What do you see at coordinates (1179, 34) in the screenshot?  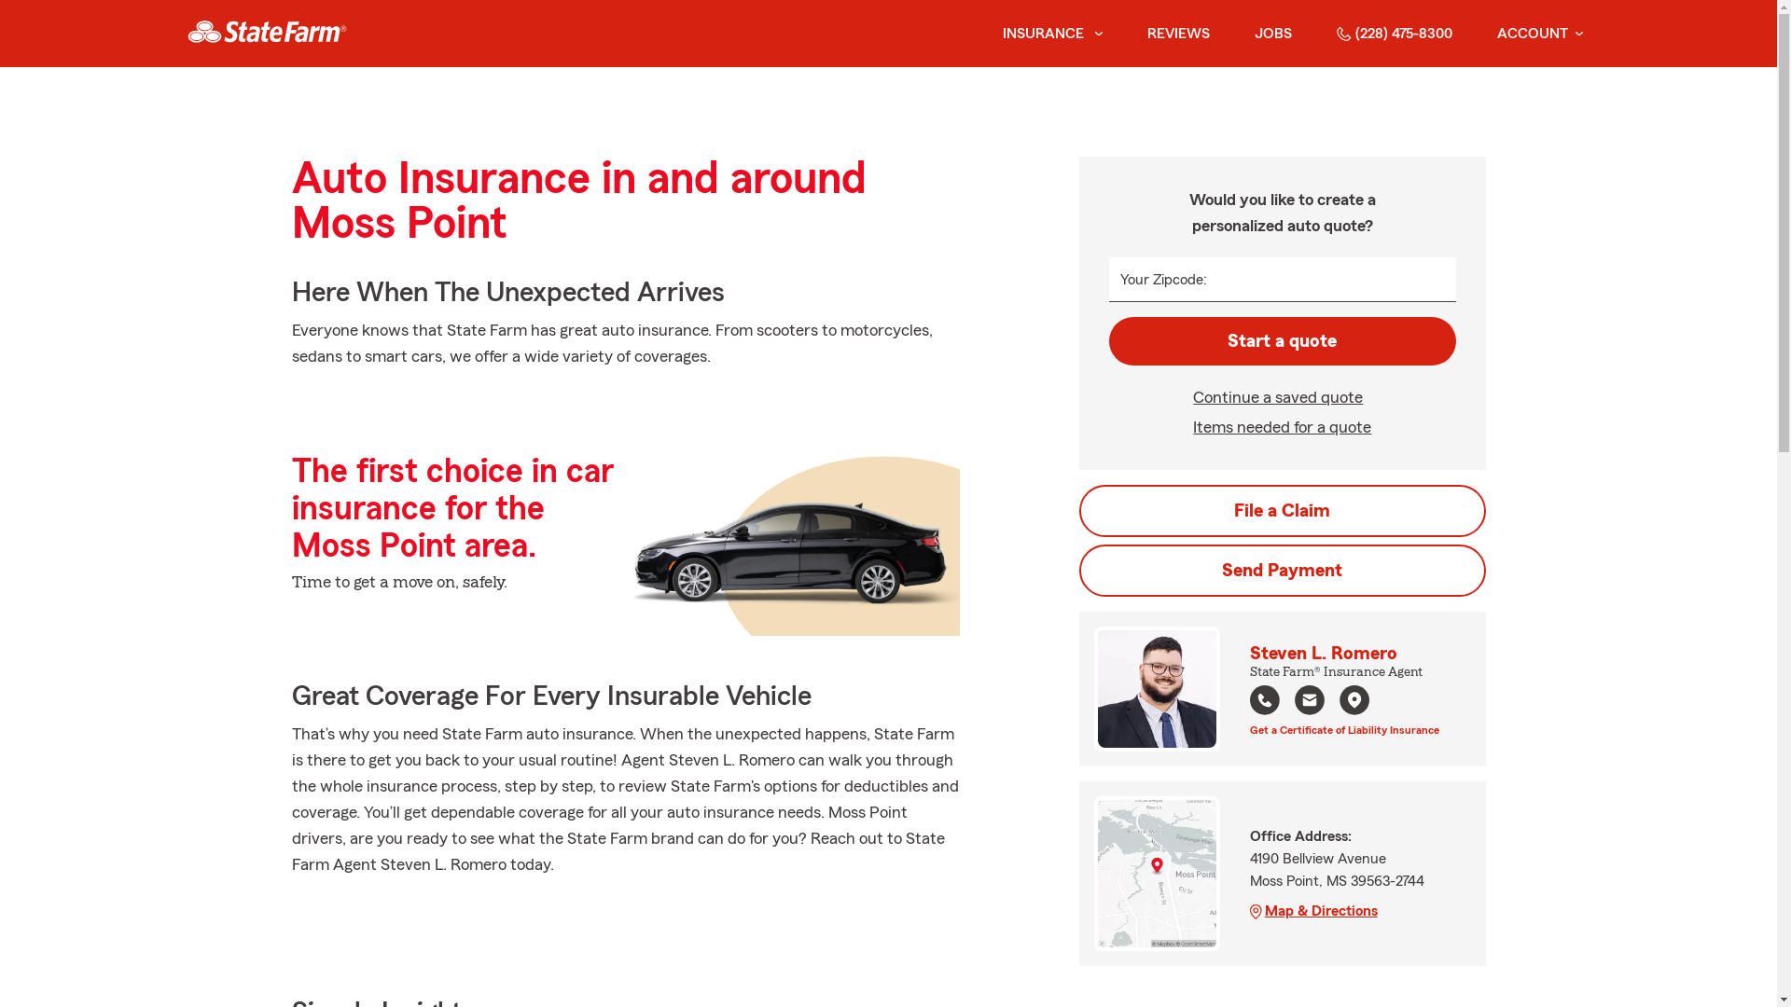 I see `REVIEWS` at bounding box center [1179, 34].